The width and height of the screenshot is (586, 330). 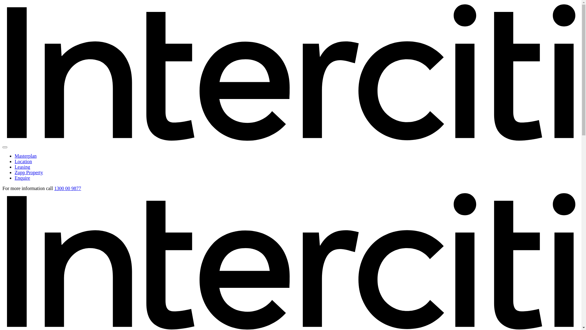 I want to click on 1300 00 9877, so click(x=68, y=188).